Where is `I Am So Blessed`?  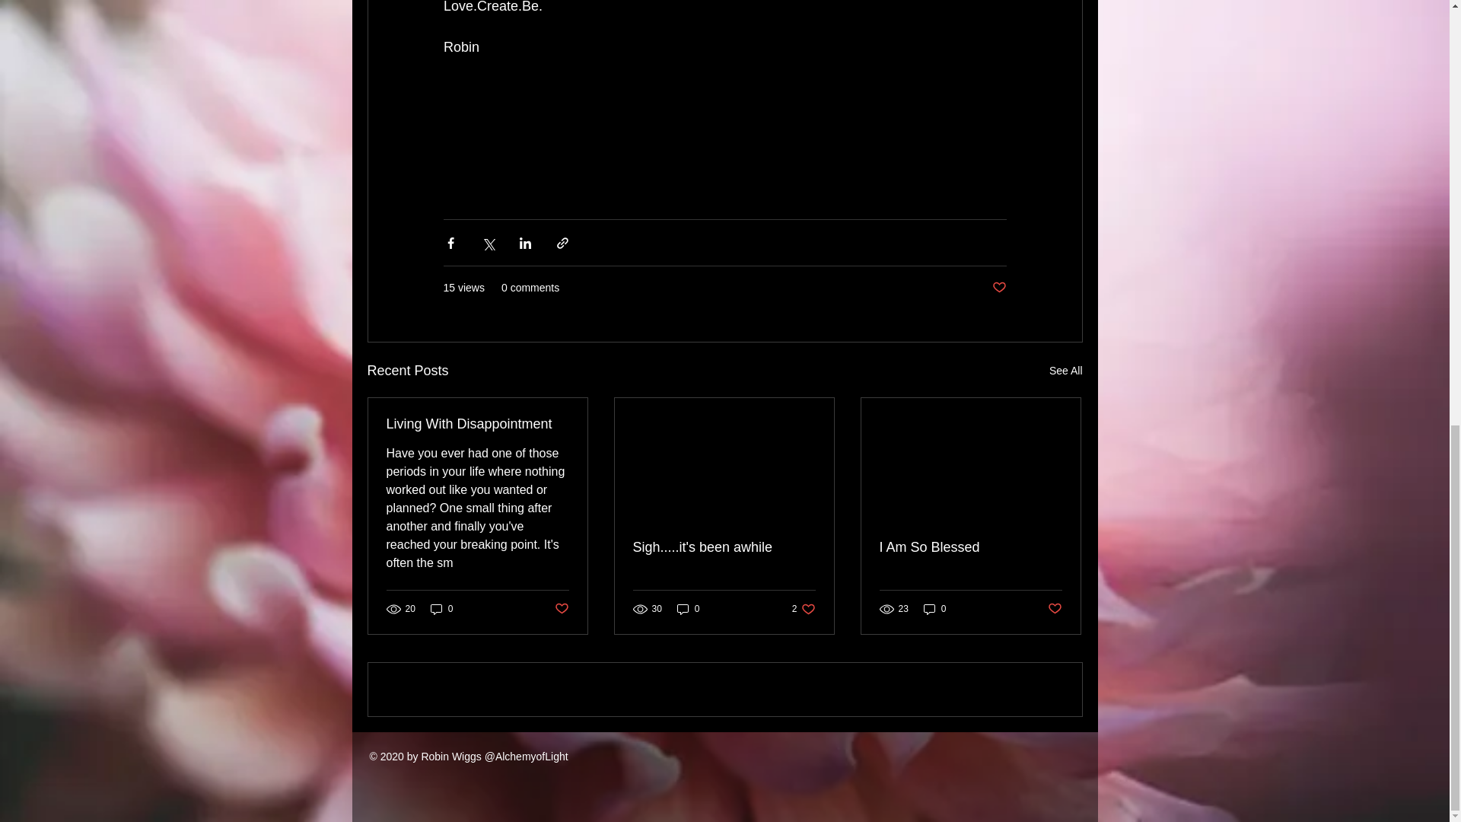 I Am So Blessed is located at coordinates (970, 547).